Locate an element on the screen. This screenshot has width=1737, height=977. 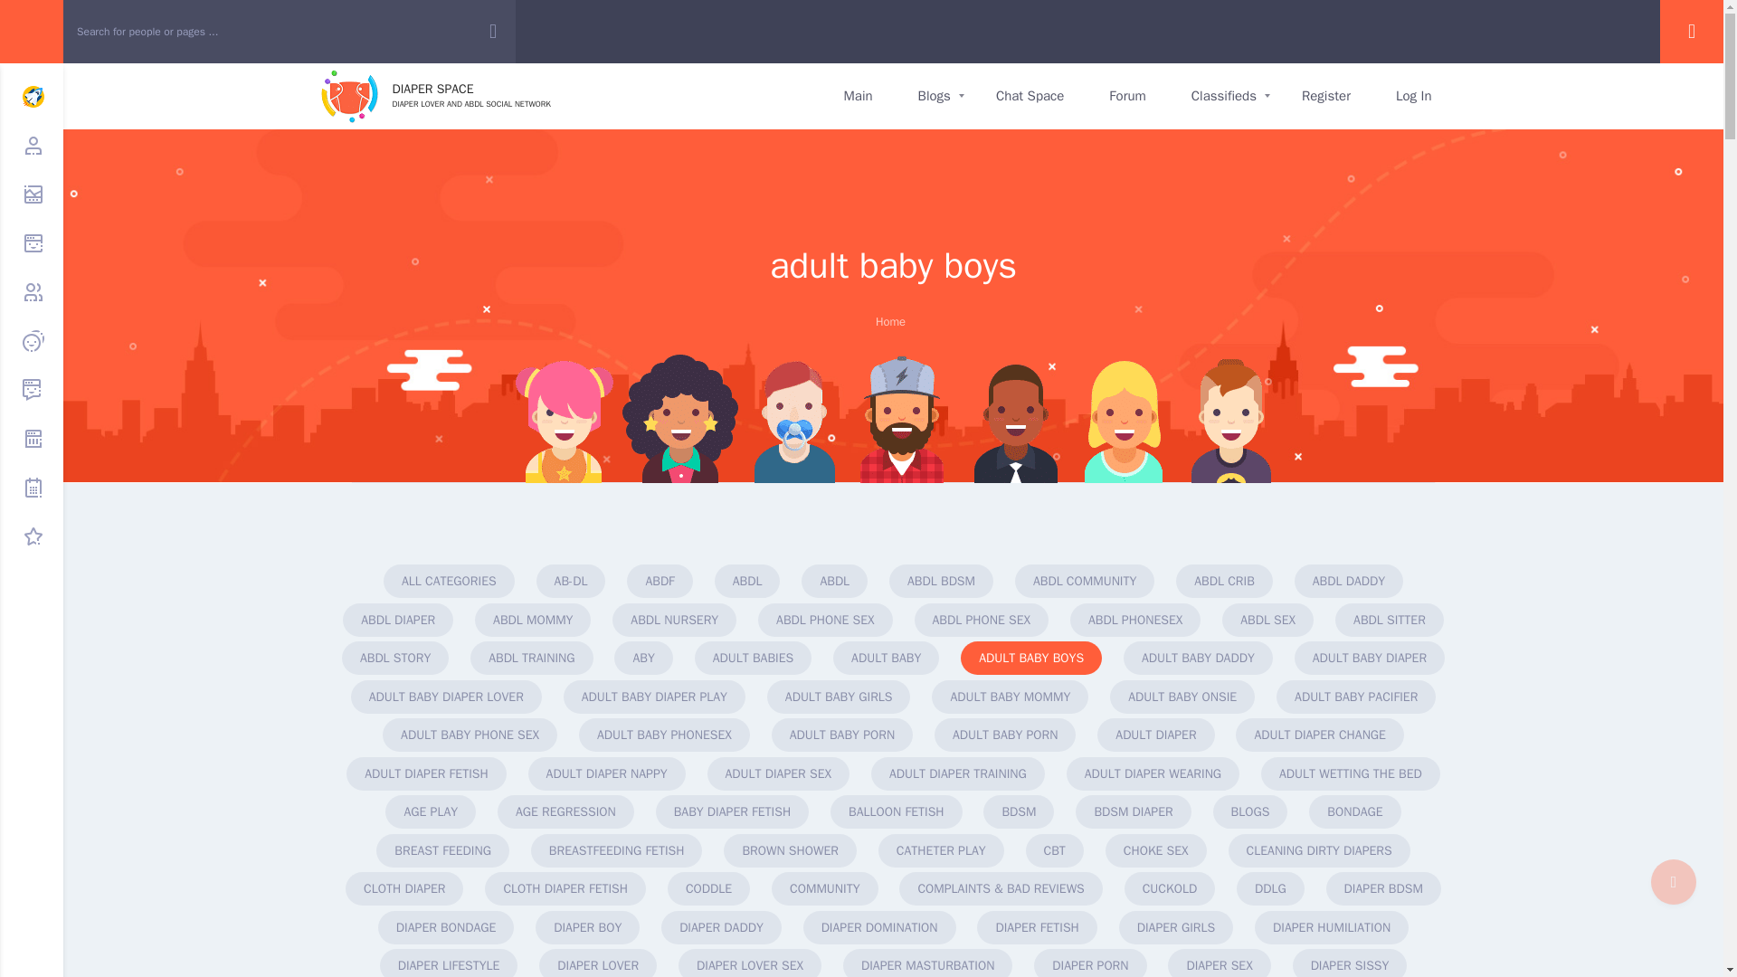
Classifieds is located at coordinates (1223, 96).